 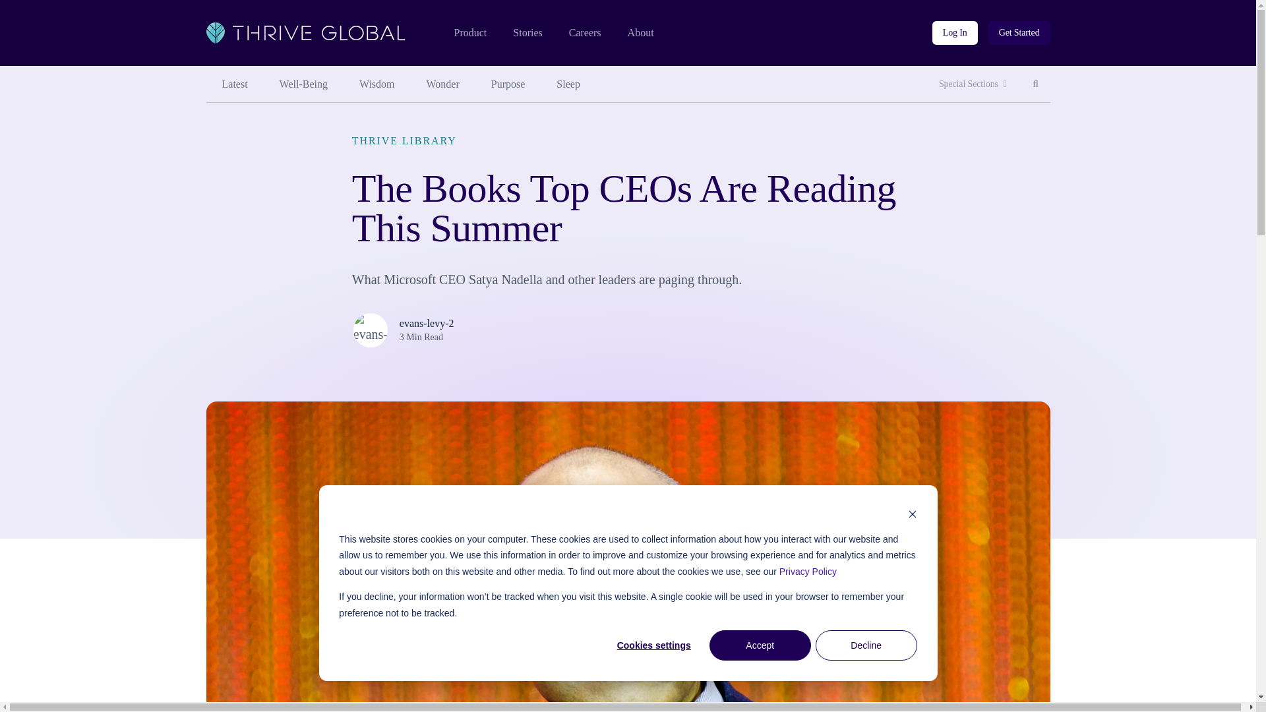 I want to click on Well-Being, so click(x=1036, y=84).